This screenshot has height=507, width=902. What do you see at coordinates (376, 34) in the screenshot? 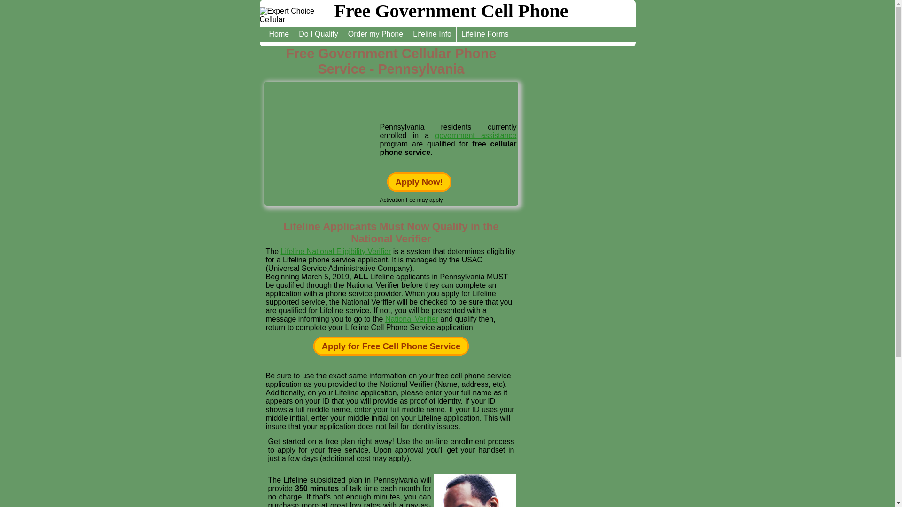
I see `Order my Phone` at bounding box center [376, 34].